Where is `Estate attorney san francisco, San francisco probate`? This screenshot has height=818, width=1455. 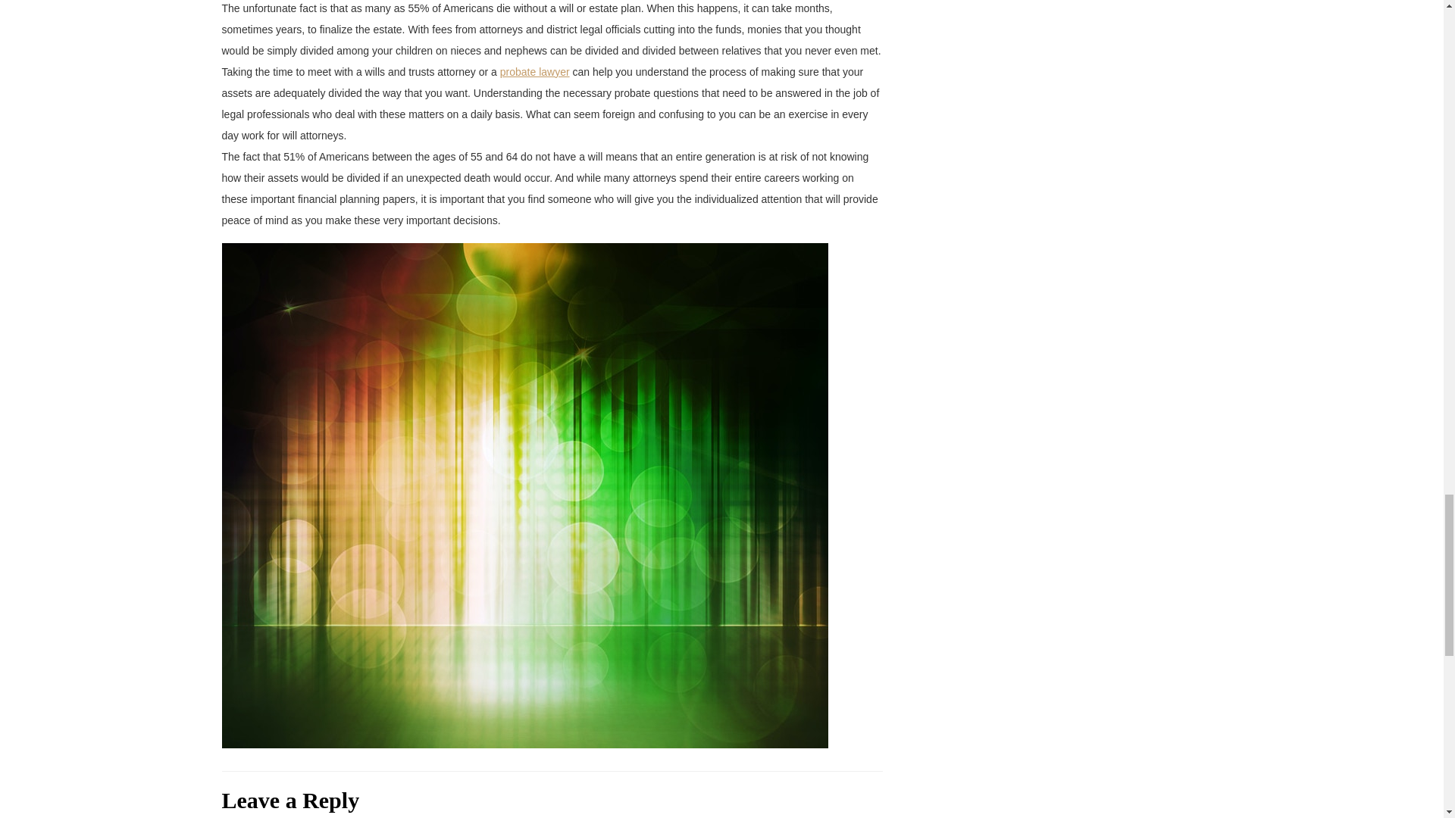
Estate attorney san francisco, San francisco probate is located at coordinates (535, 71).